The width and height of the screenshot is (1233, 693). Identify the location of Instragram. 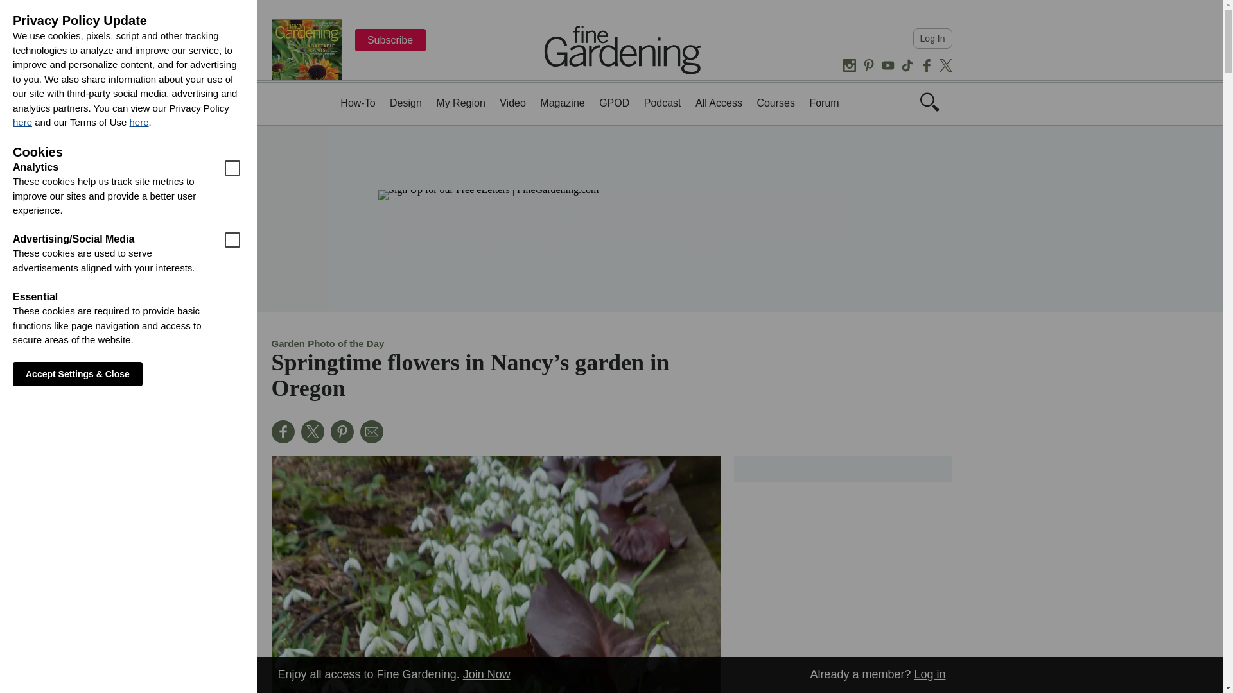
(849, 65).